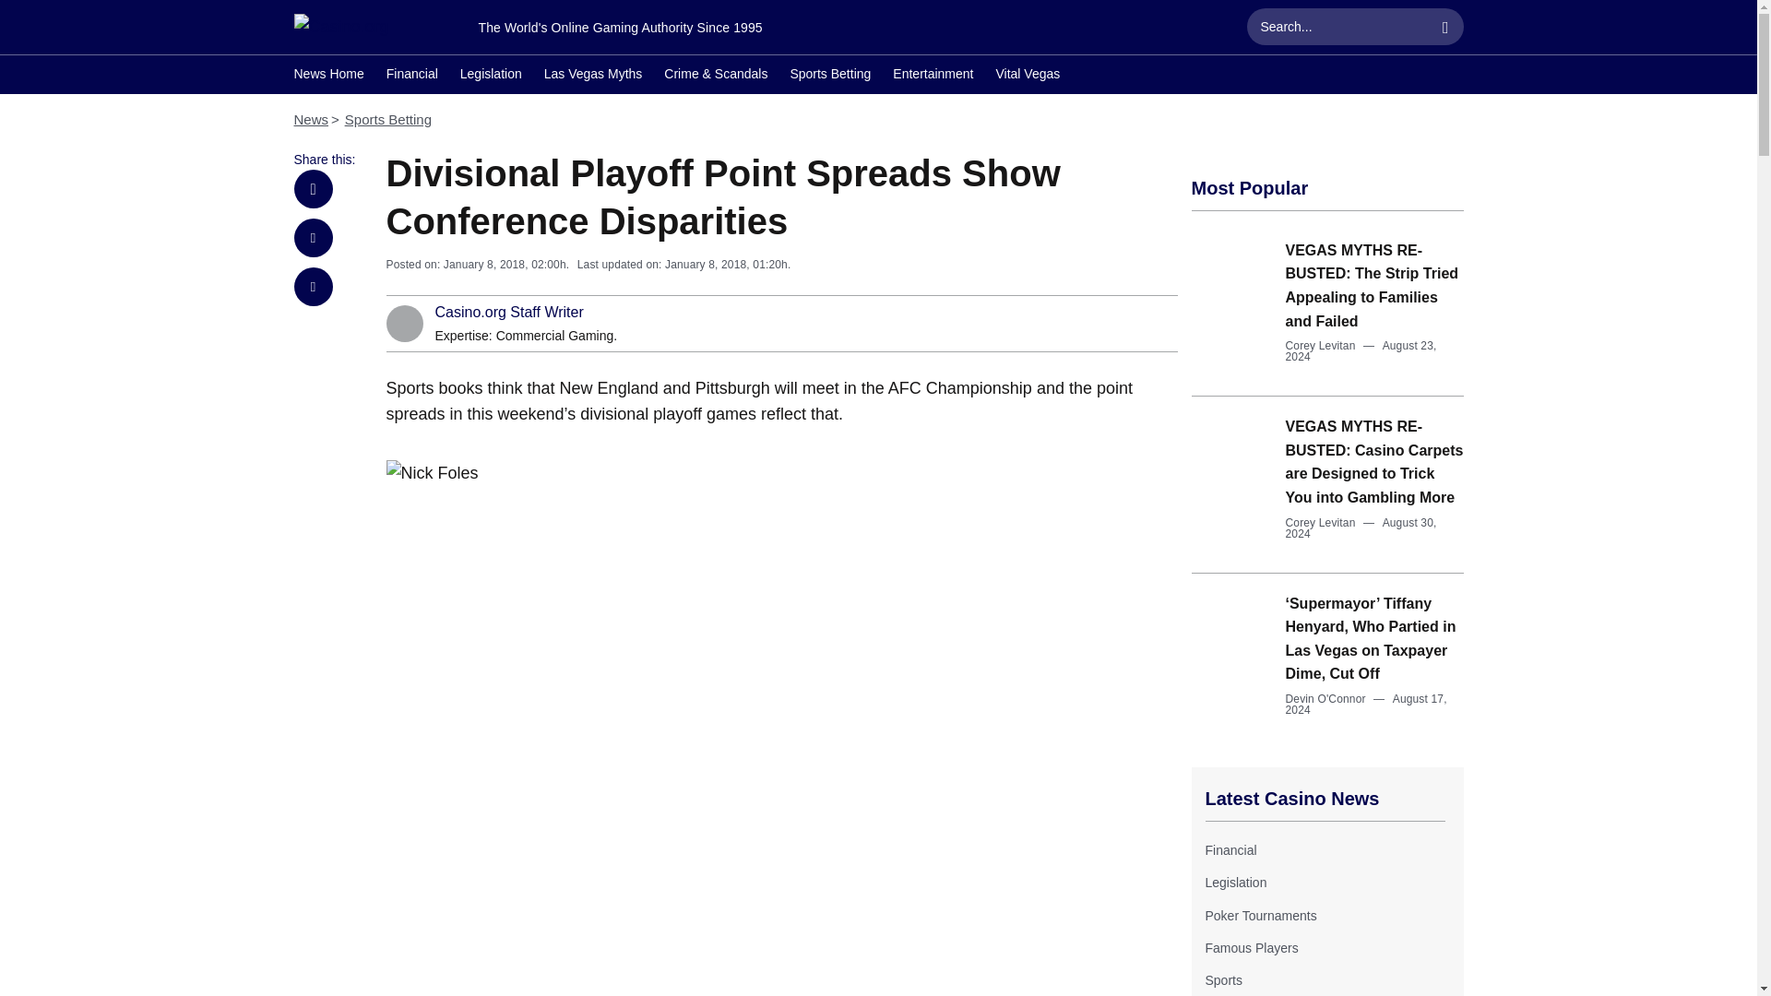  What do you see at coordinates (555, 336) in the screenshot?
I see `Commercial Gaming` at bounding box center [555, 336].